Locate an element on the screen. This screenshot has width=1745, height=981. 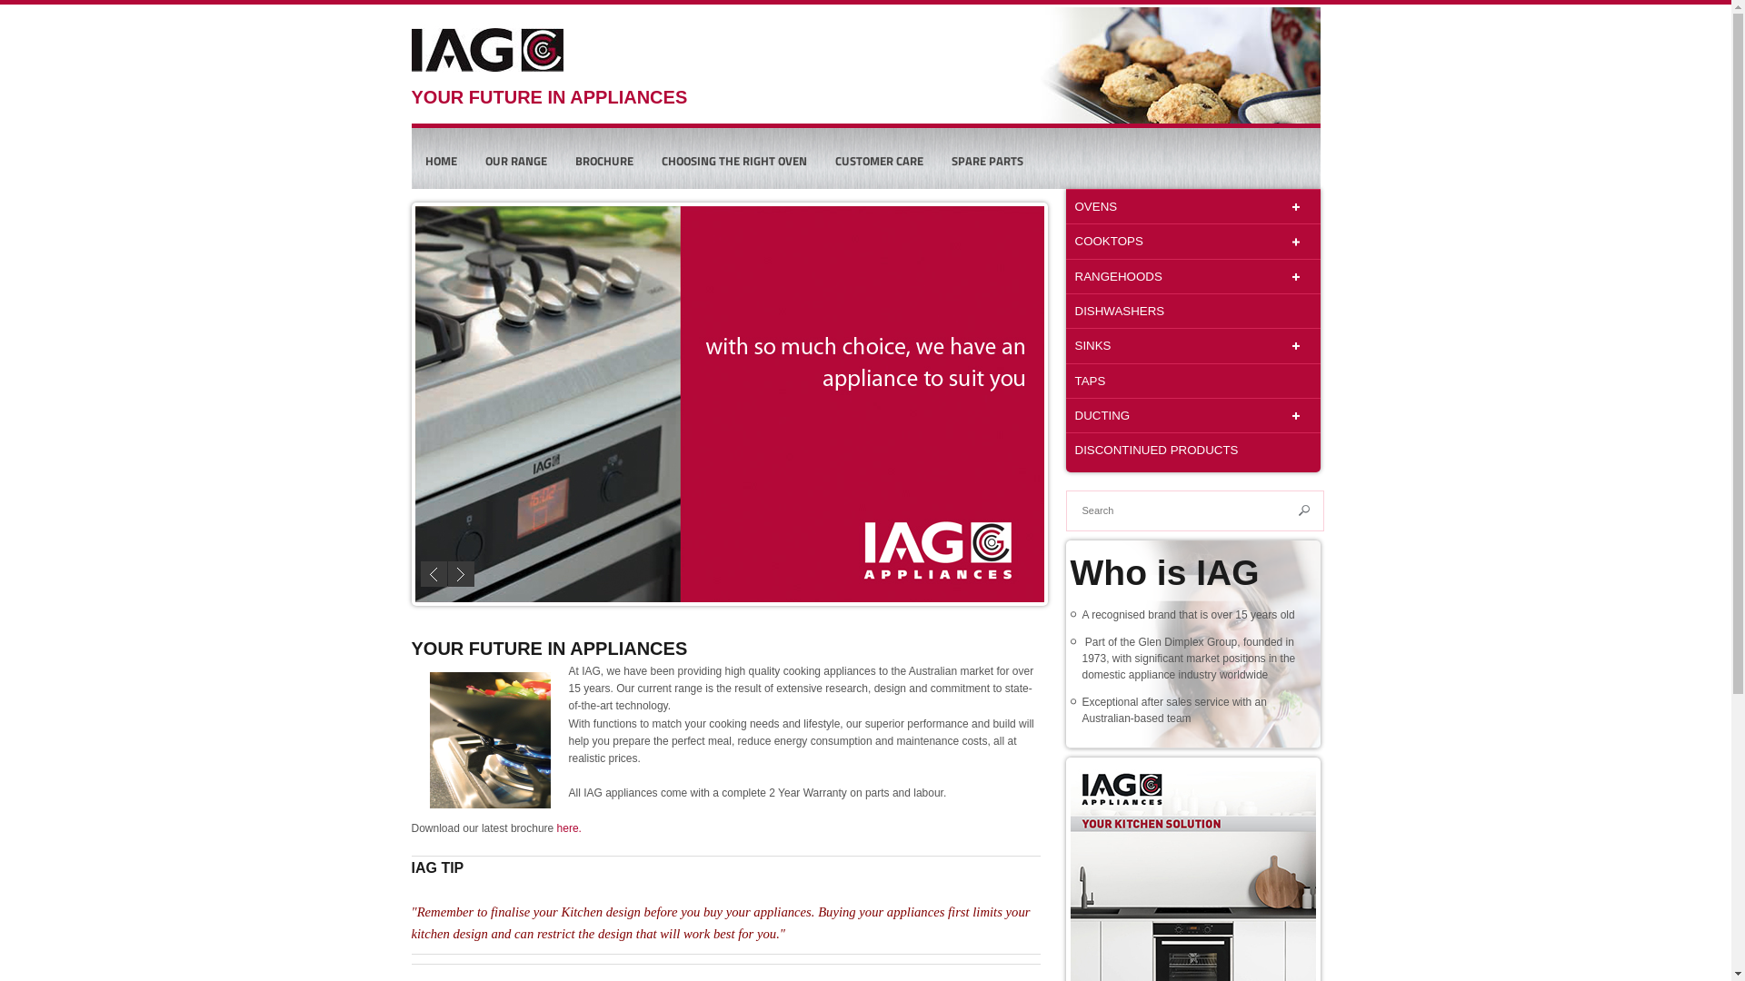
CHOOSING THE RIGHT OVEN is located at coordinates (733, 161).